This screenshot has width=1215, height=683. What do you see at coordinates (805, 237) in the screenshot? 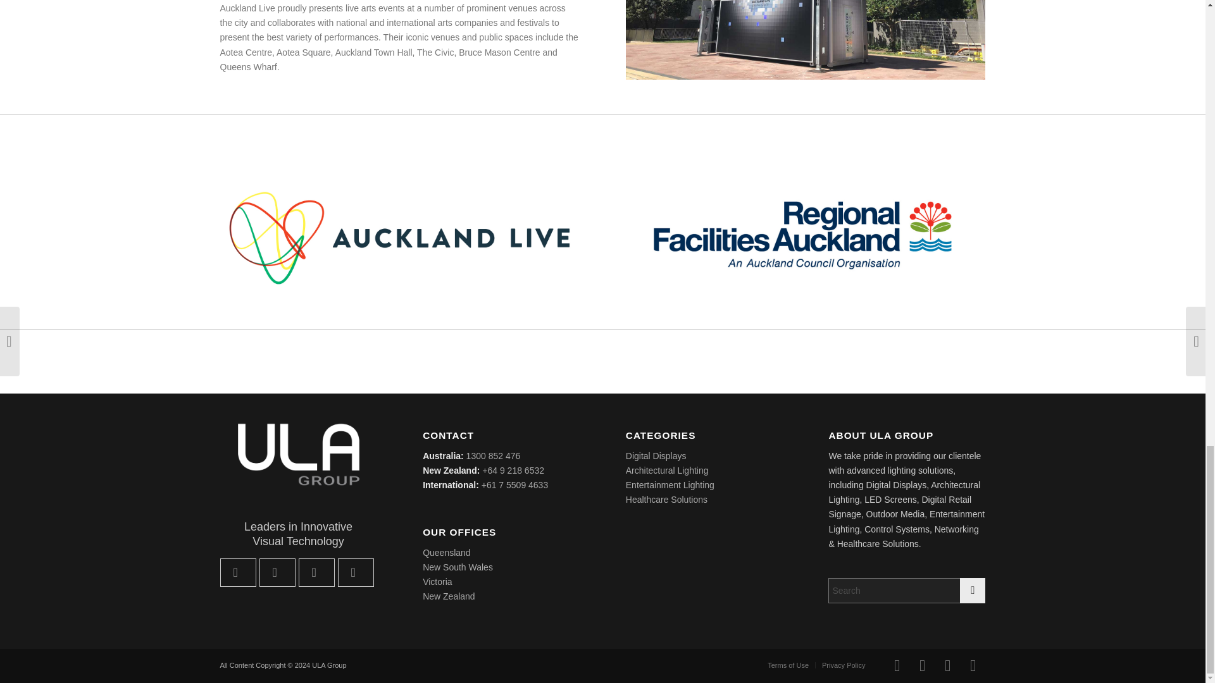
I see `logo-2` at bounding box center [805, 237].